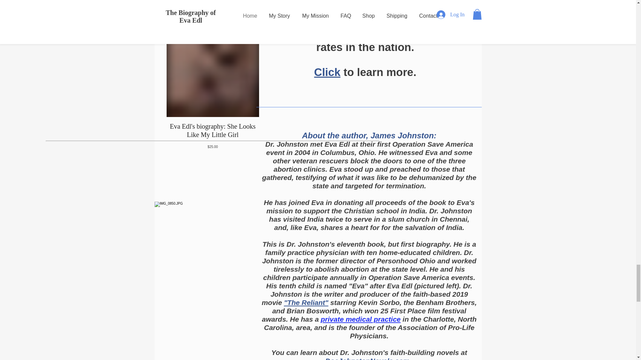 This screenshot has height=360, width=641. I want to click on DocJohnstonNovels.com, so click(367, 359).